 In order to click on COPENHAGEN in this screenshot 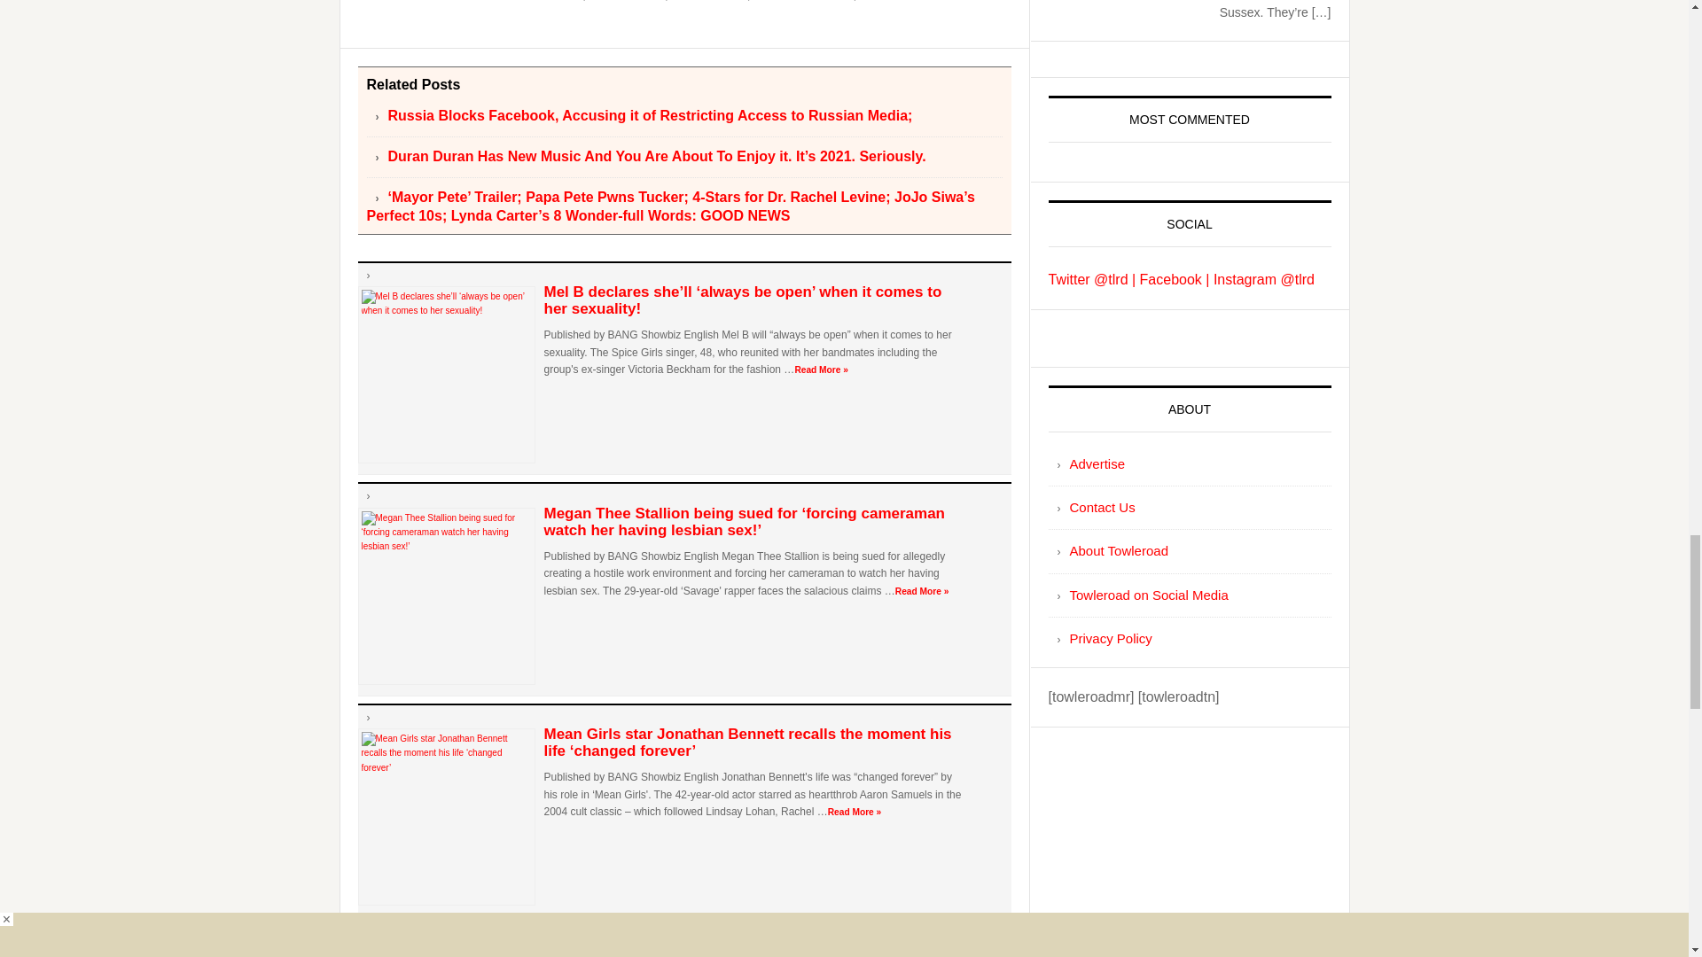, I will do `click(708, 1)`.